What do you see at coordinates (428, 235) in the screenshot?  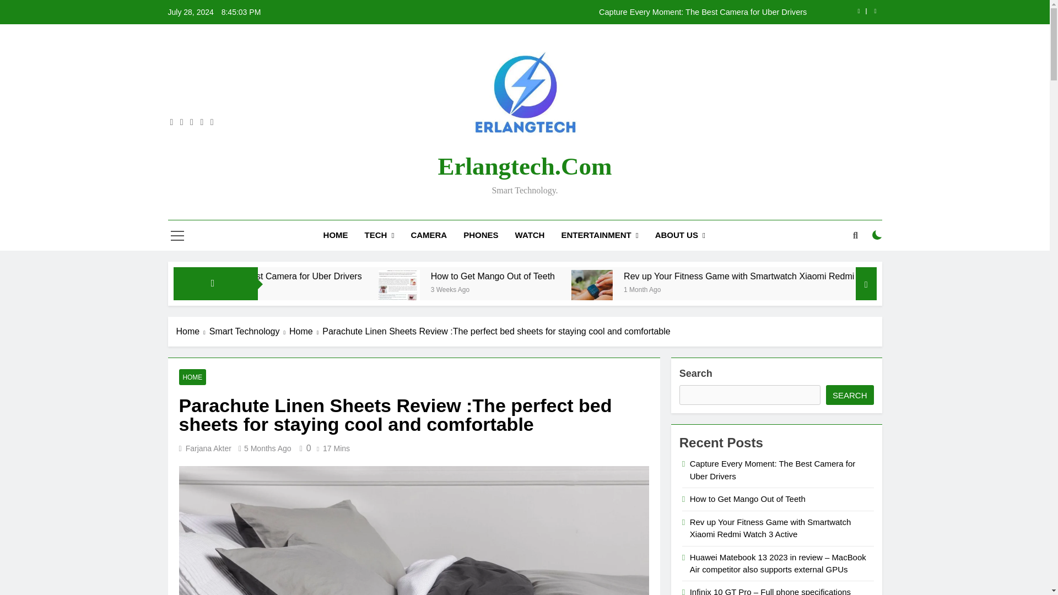 I see `CAMERA` at bounding box center [428, 235].